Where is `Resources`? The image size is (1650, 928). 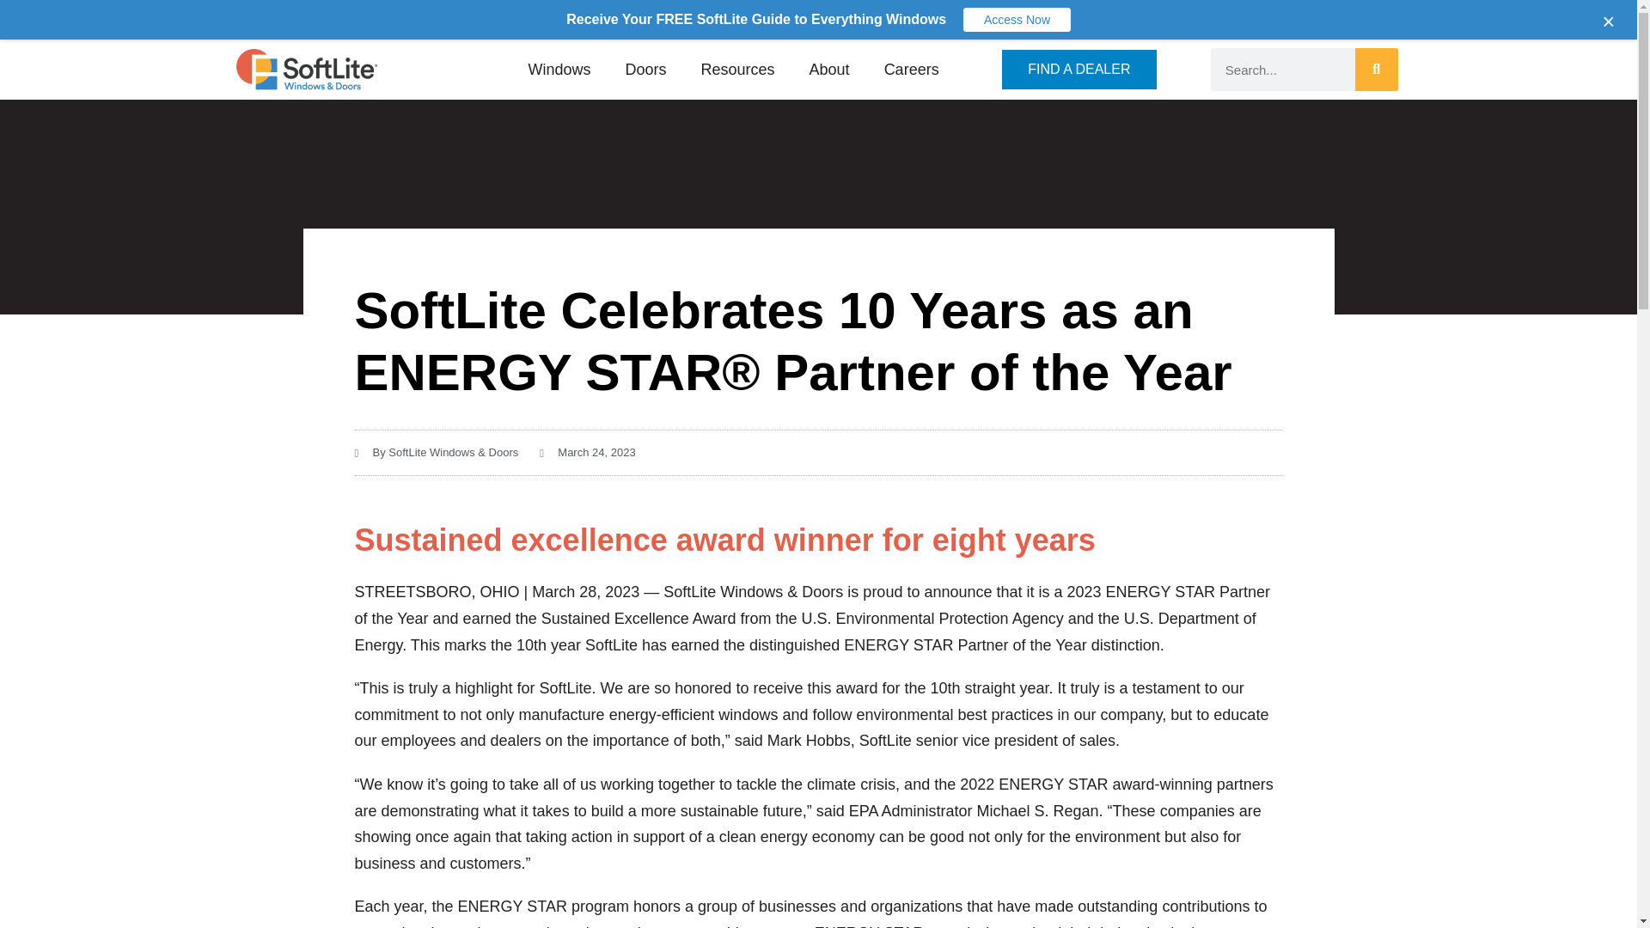
Resources is located at coordinates (737, 69).